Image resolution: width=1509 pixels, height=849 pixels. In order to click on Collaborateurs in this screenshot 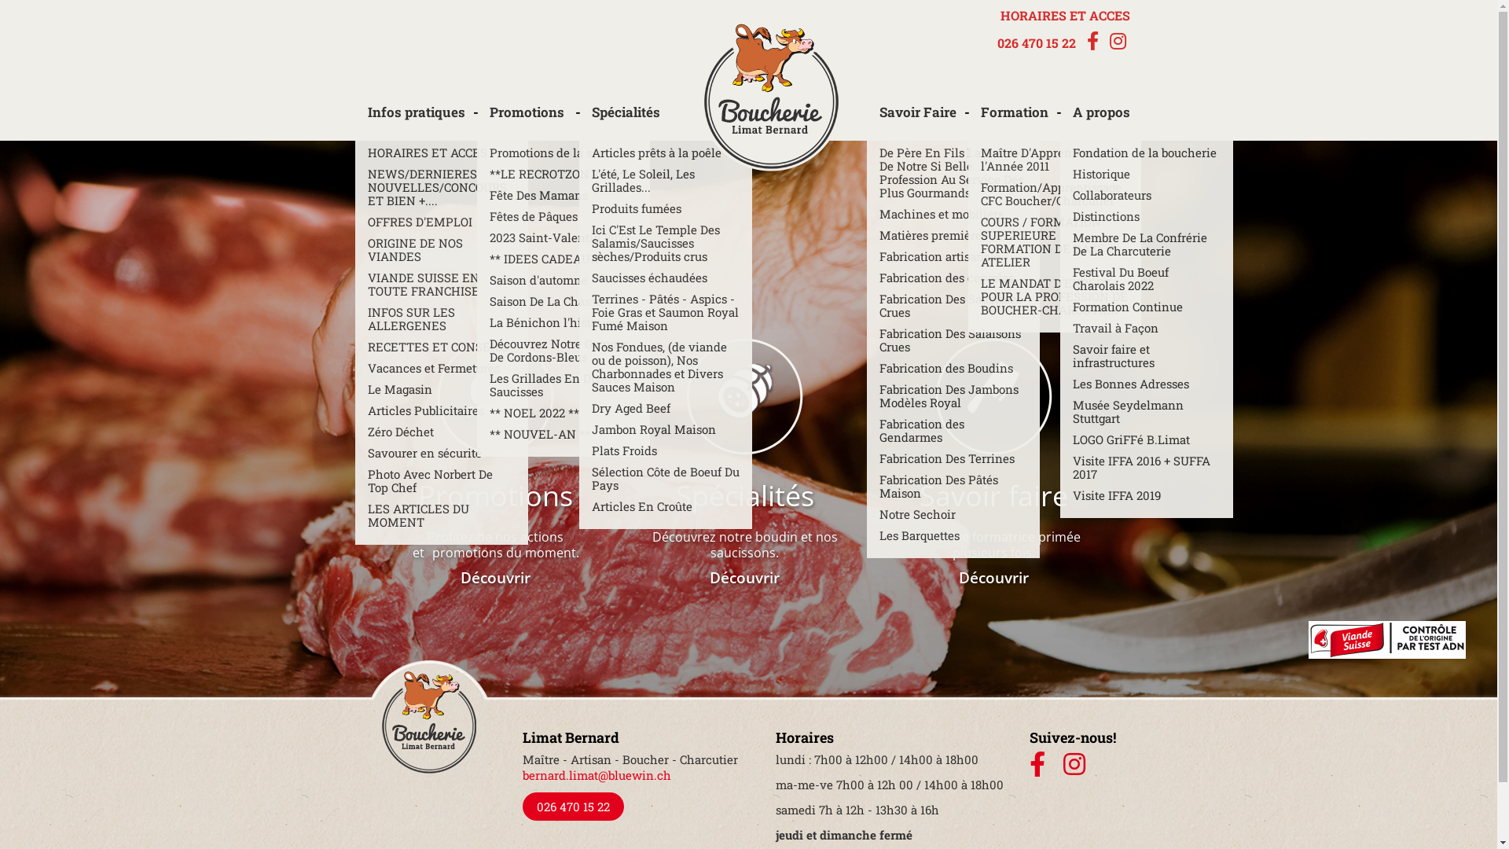, I will do `click(1146, 195)`.